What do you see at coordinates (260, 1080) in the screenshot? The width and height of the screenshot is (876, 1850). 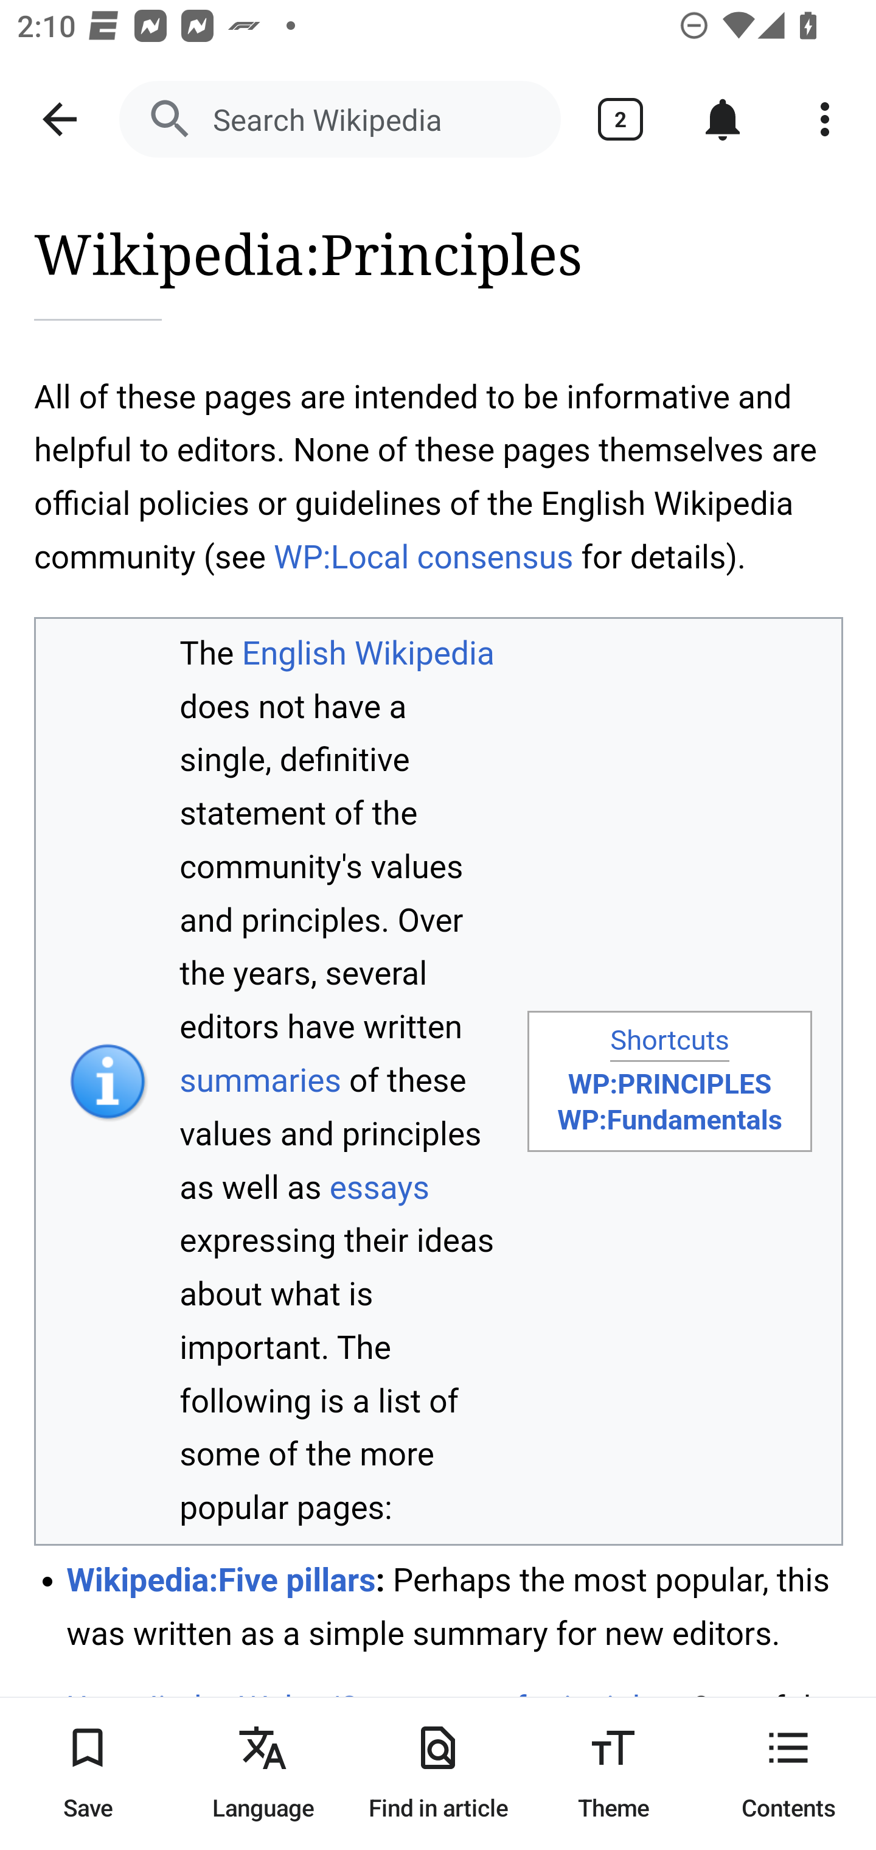 I see `summaries` at bounding box center [260, 1080].